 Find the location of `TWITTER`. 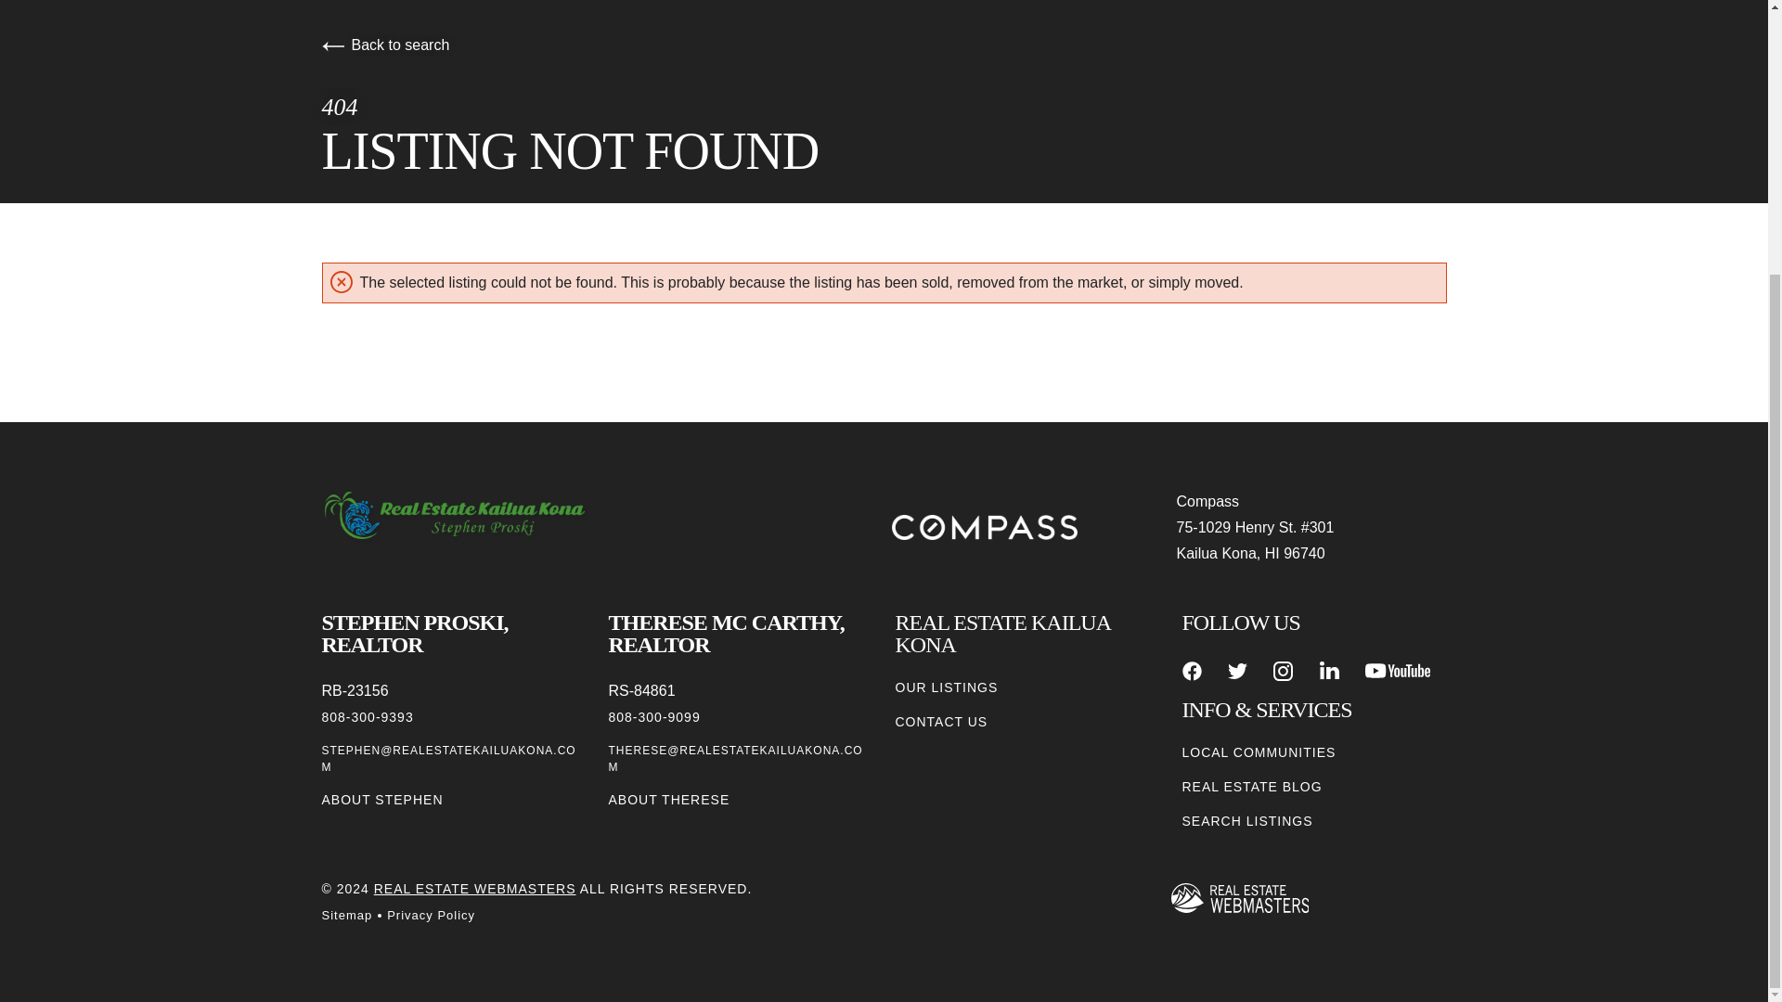

TWITTER is located at coordinates (1237, 671).